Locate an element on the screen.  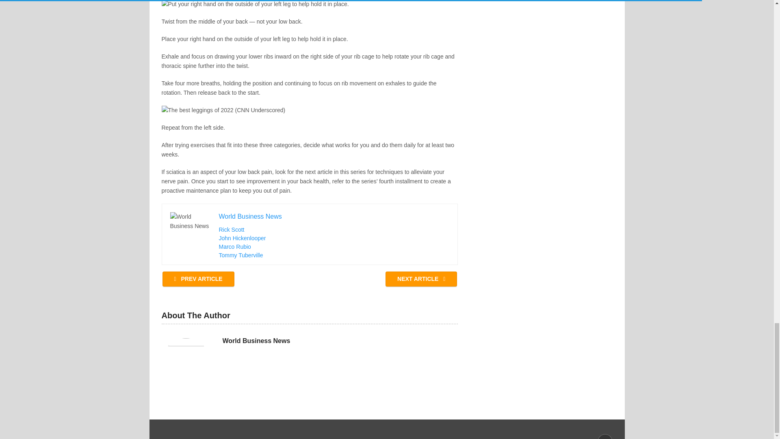
NEXT ARTICLE is located at coordinates (421, 279).